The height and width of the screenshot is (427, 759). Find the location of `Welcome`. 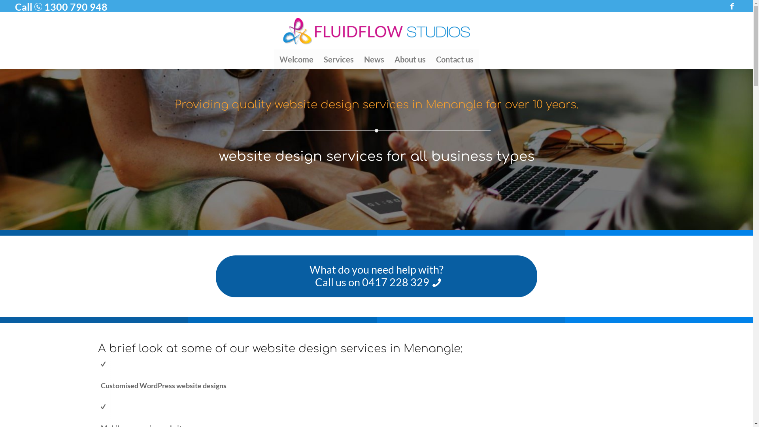

Welcome is located at coordinates (296, 59).